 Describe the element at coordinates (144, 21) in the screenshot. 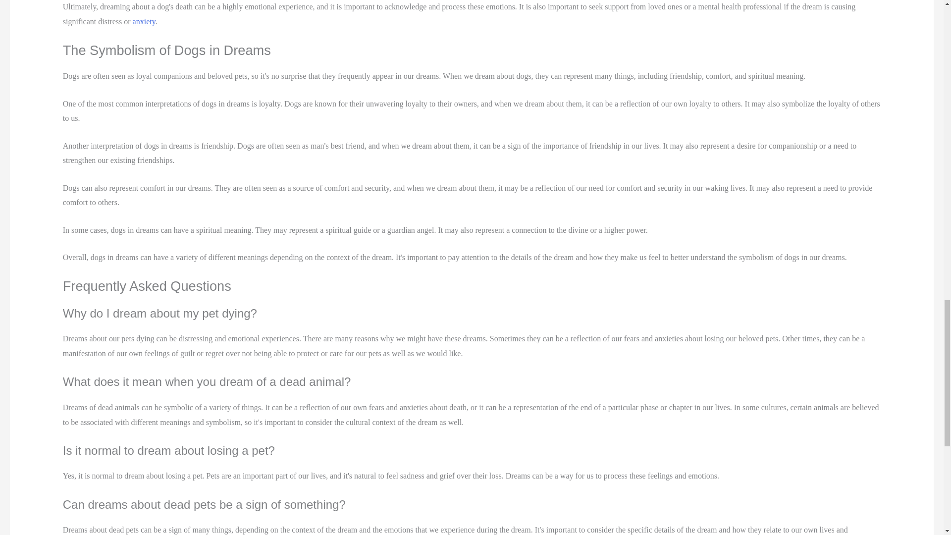

I see `Posts About Anxiety` at that location.